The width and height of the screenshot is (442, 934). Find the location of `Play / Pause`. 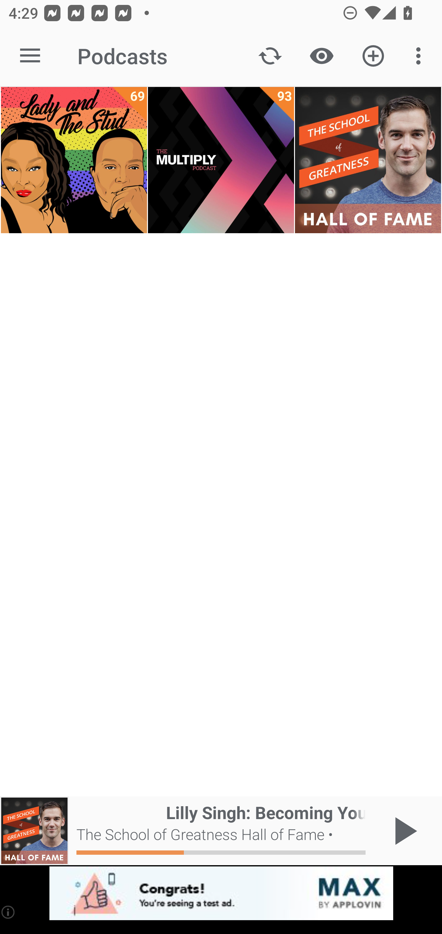

Play / Pause is located at coordinates (403, 831).